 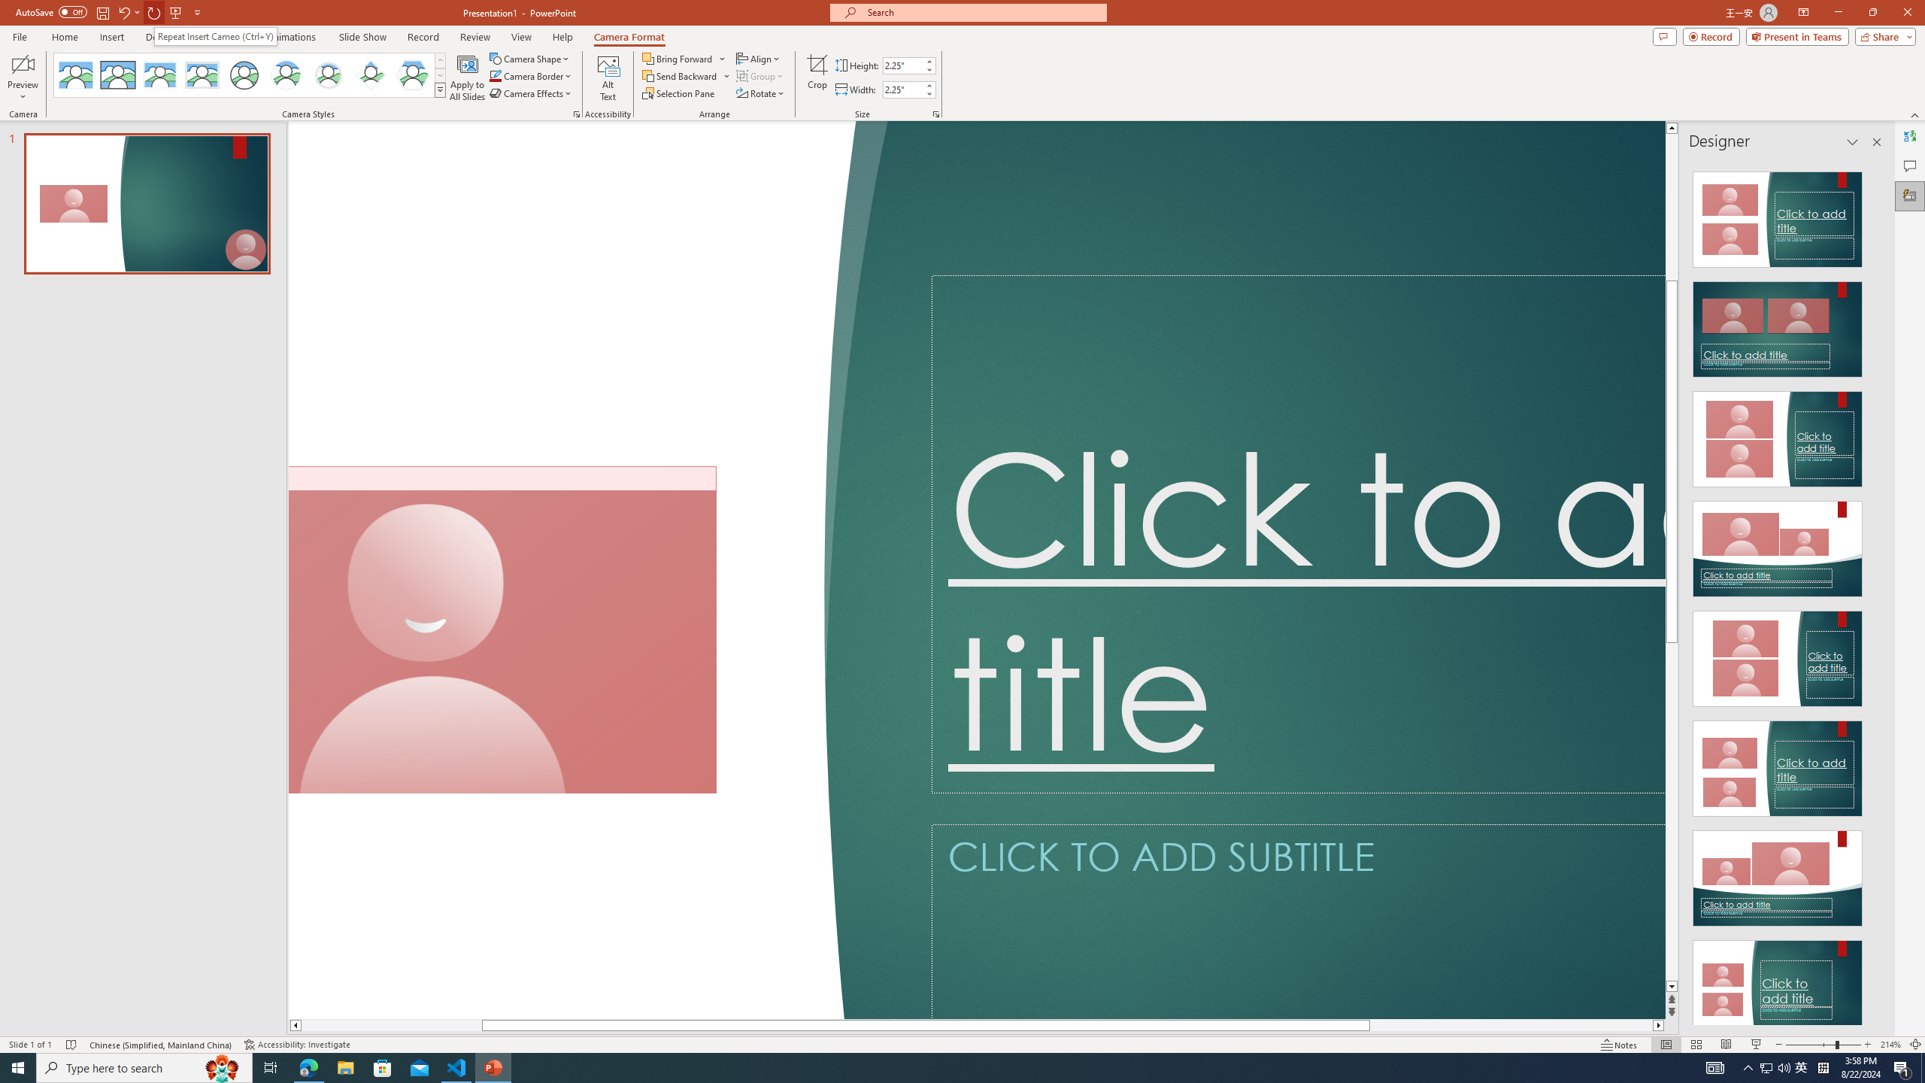 I want to click on Selection Pane..., so click(x=679, y=93).